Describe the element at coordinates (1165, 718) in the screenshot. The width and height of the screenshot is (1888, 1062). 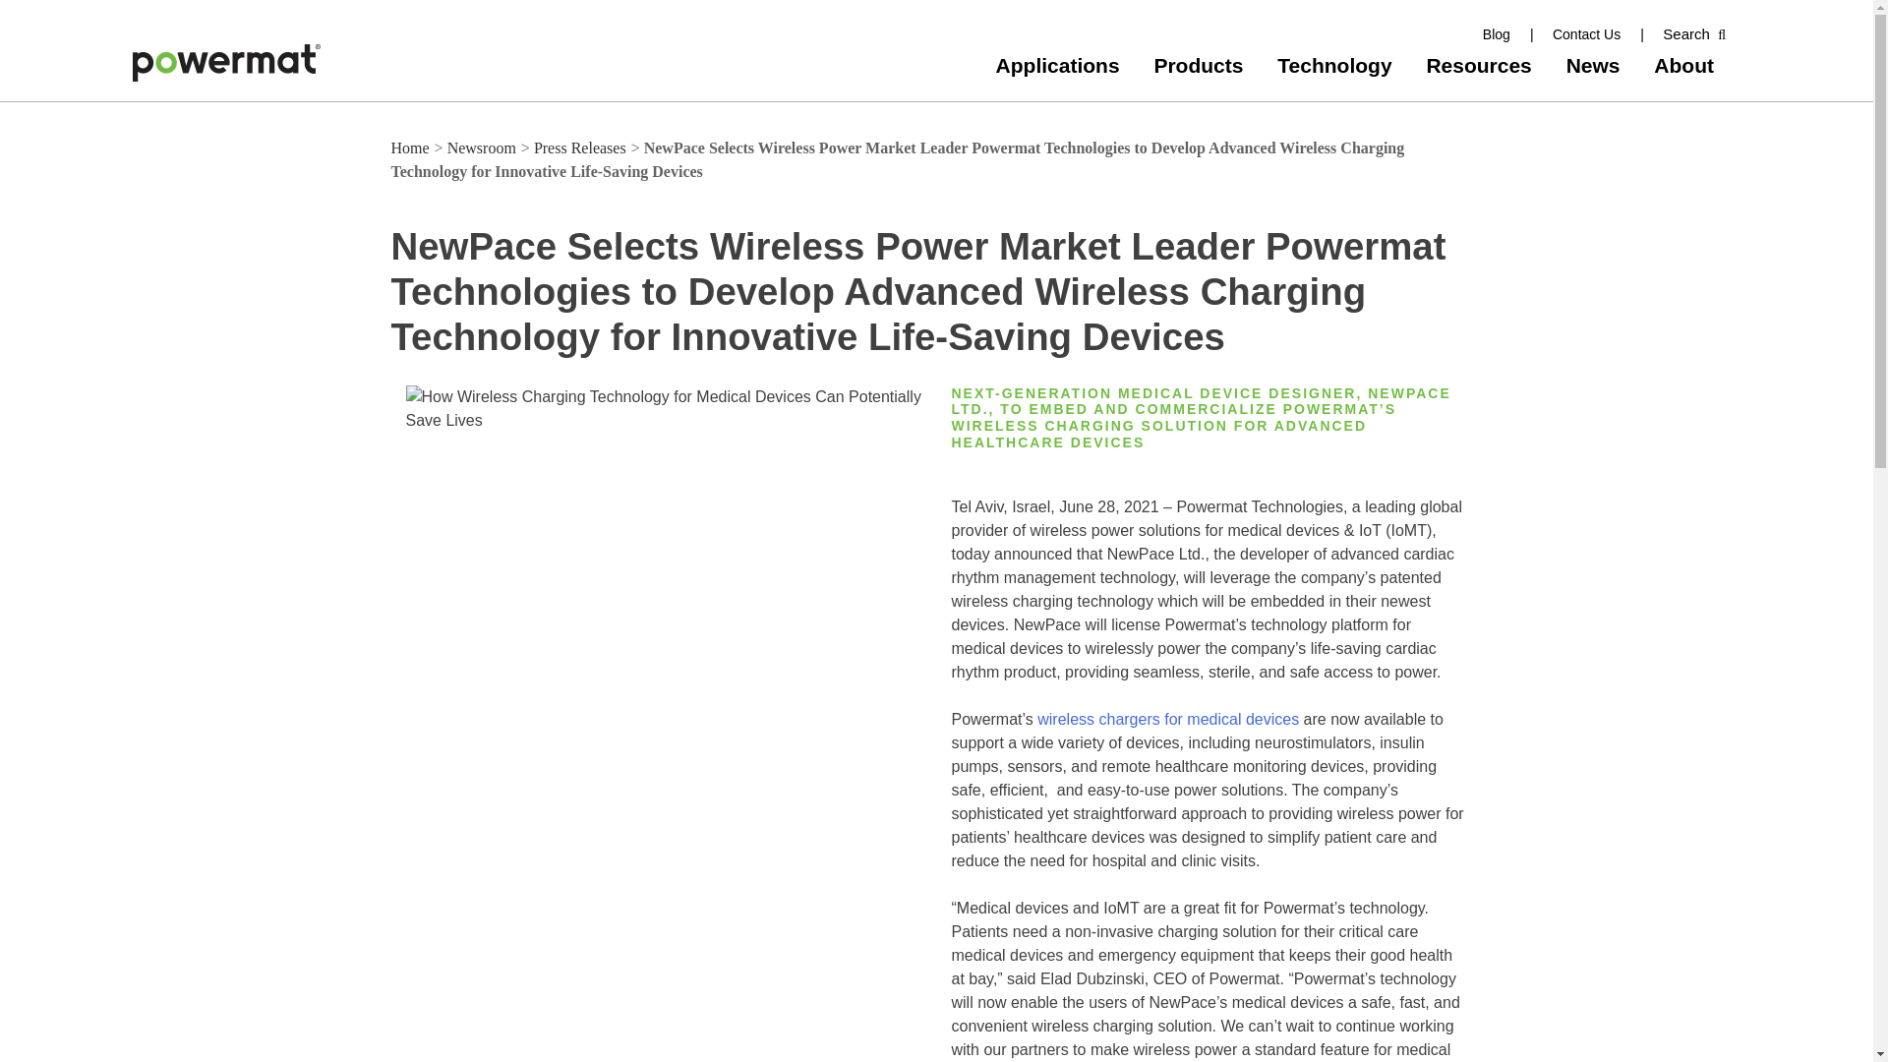
I see `wireless chargers for medical devices` at that location.